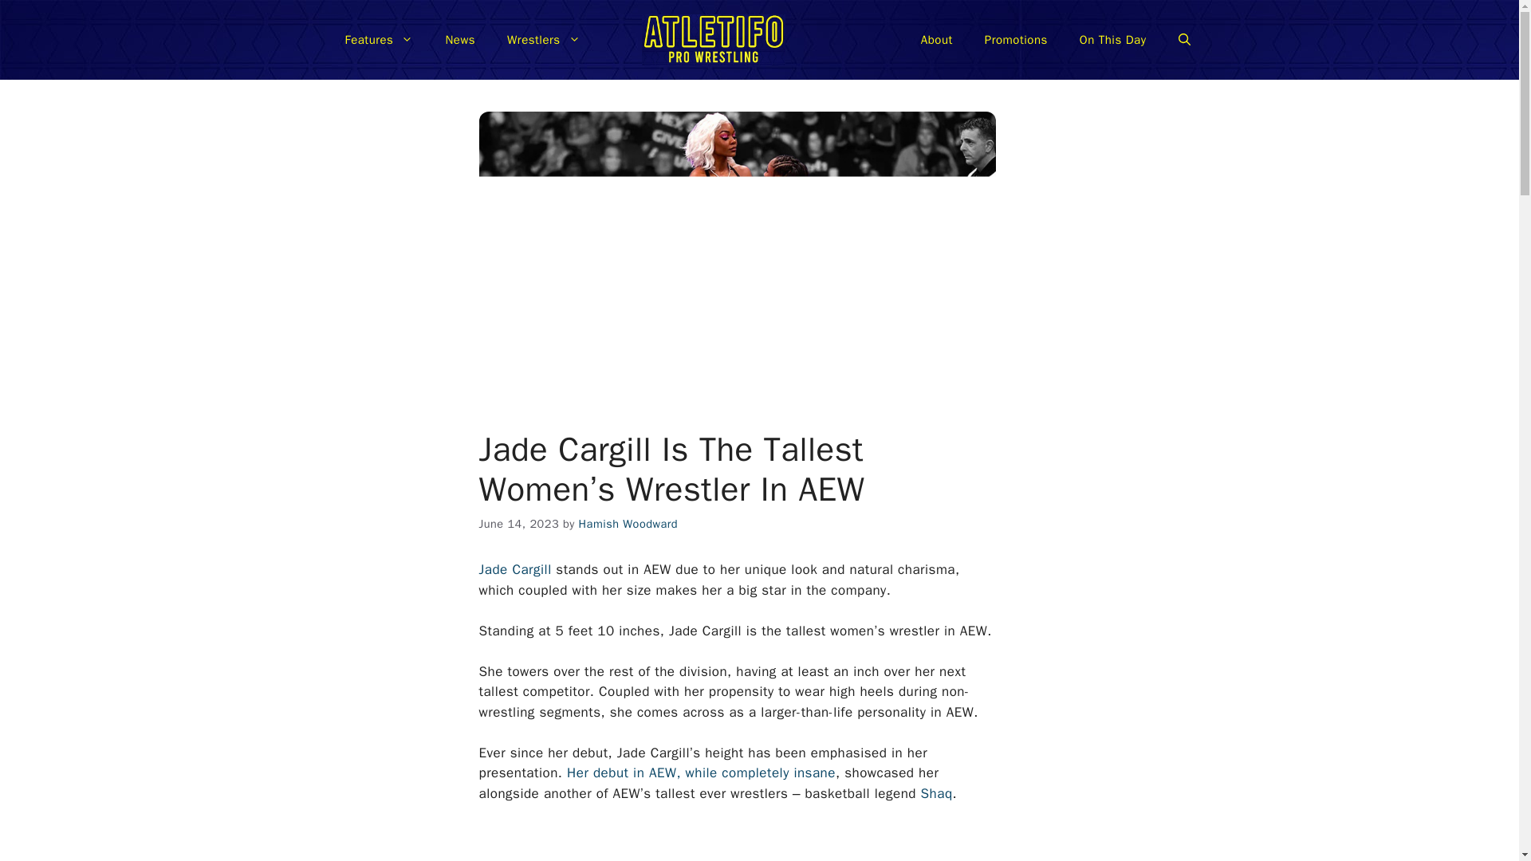 The height and width of the screenshot is (861, 1531). I want to click on Her debut in AEW, while completely insane, so click(701, 773).